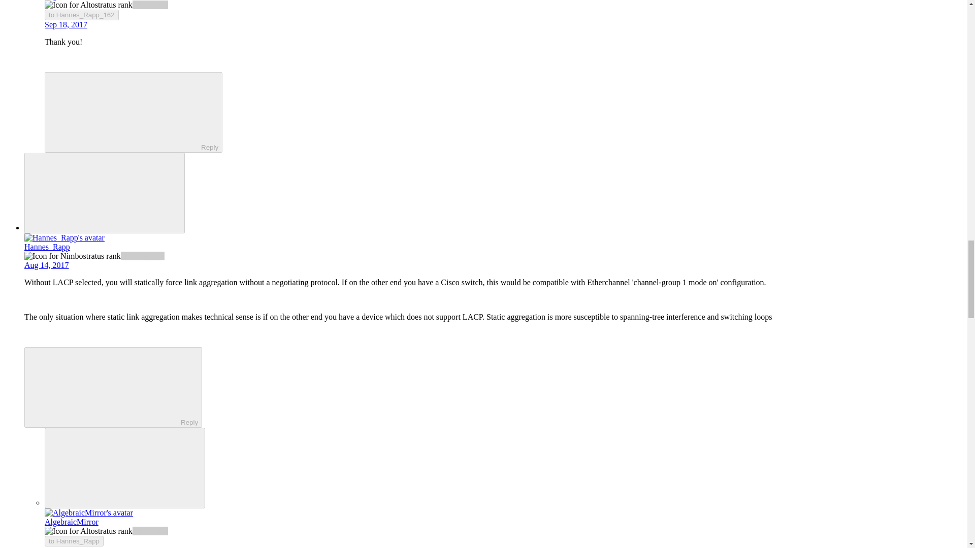  What do you see at coordinates (125, 111) in the screenshot?
I see `Reply` at bounding box center [125, 111].